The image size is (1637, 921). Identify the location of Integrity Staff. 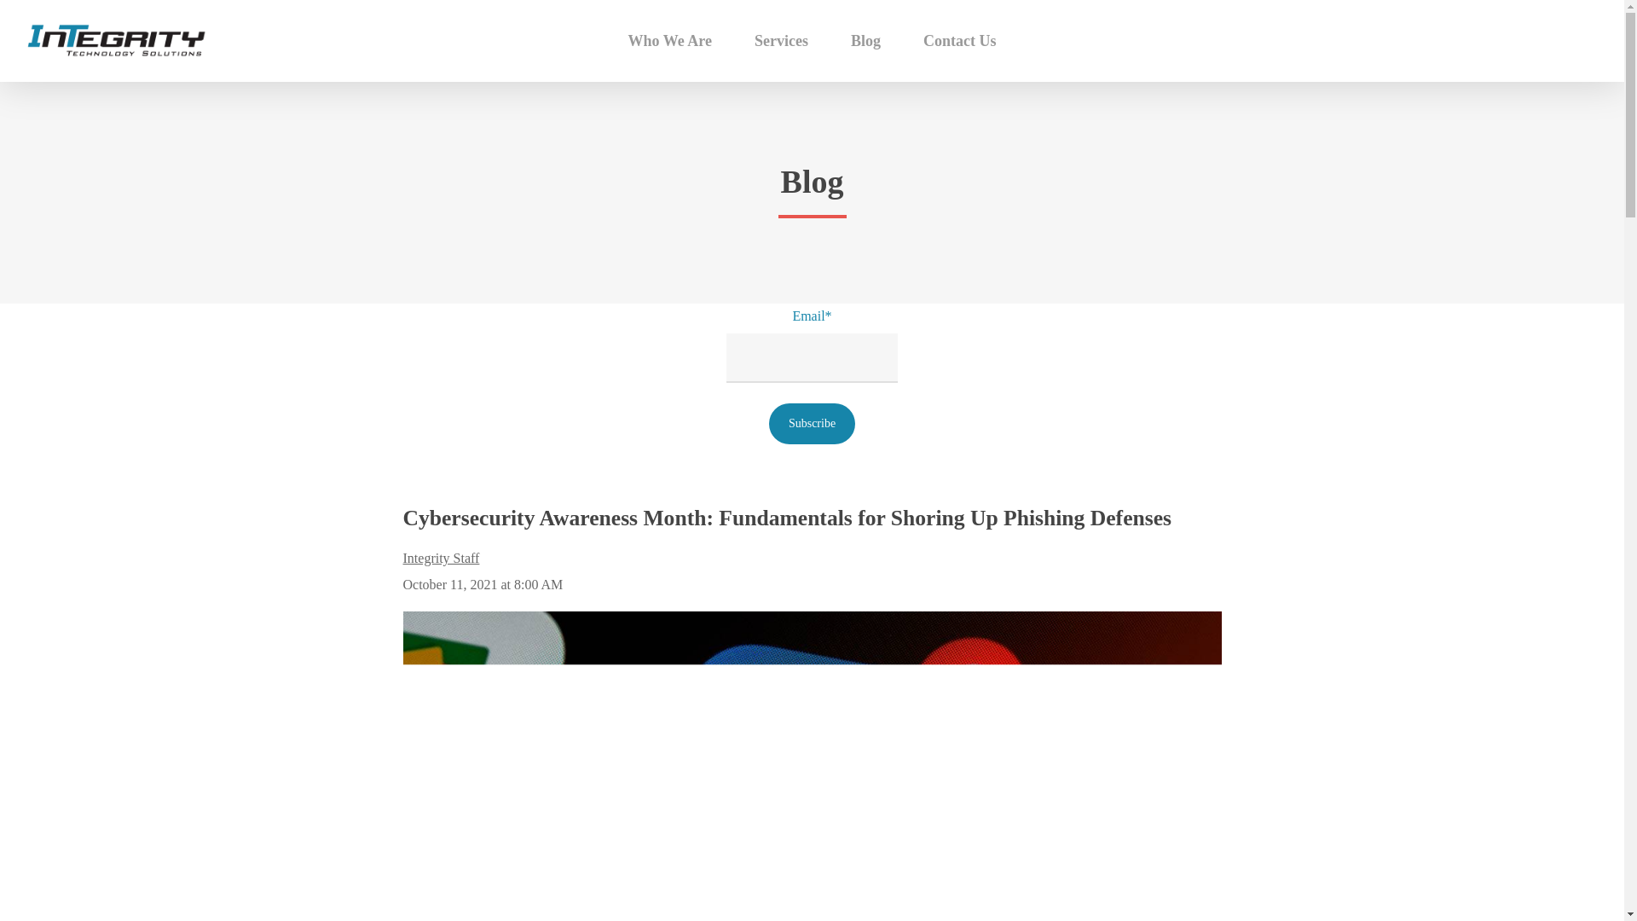
(441, 558).